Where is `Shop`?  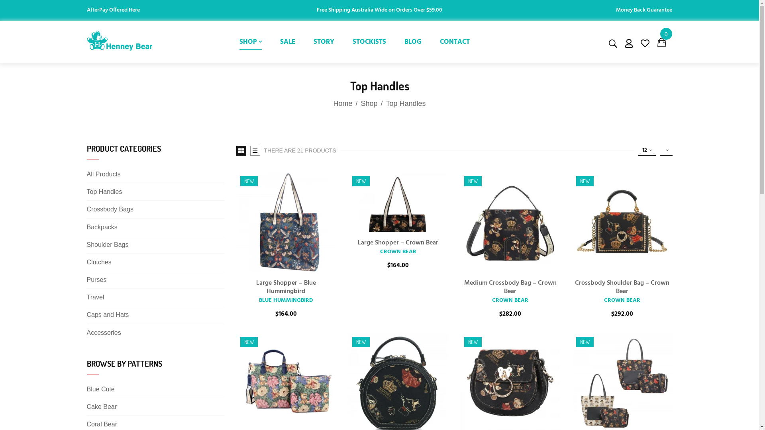 Shop is located at coordinates (369, 104).